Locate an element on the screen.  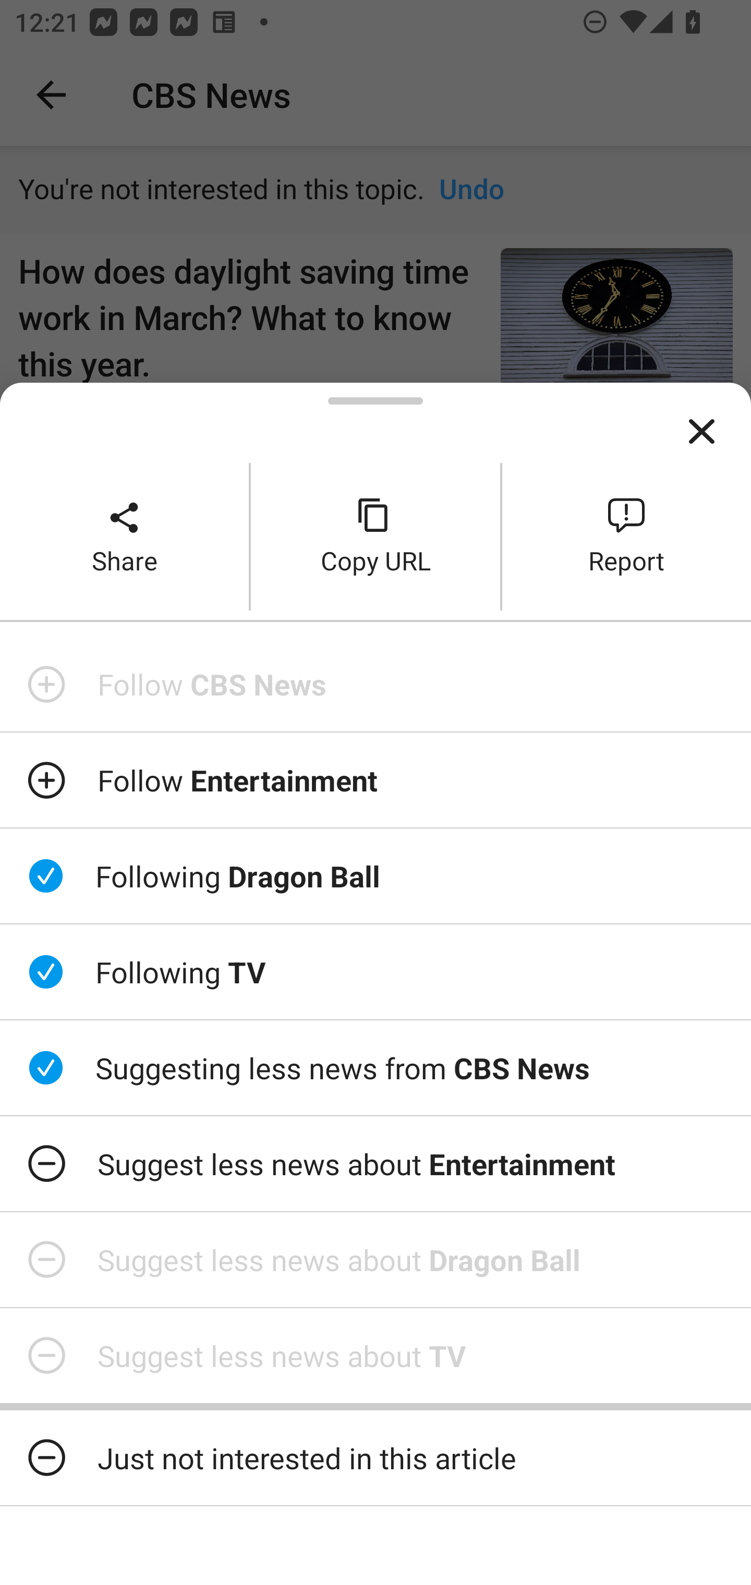
Just not interested in this article is located at coordinates (375, 1458).